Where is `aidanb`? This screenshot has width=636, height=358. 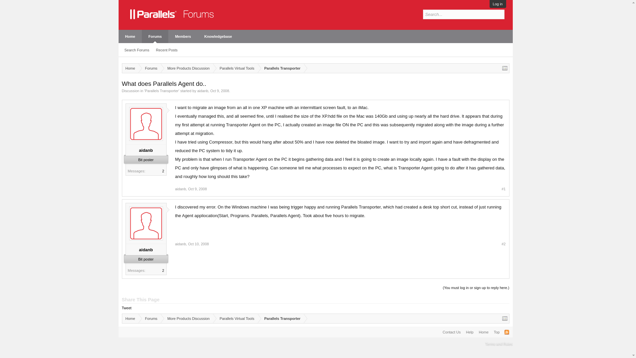
aidanb is located at coordinates (180, 189).